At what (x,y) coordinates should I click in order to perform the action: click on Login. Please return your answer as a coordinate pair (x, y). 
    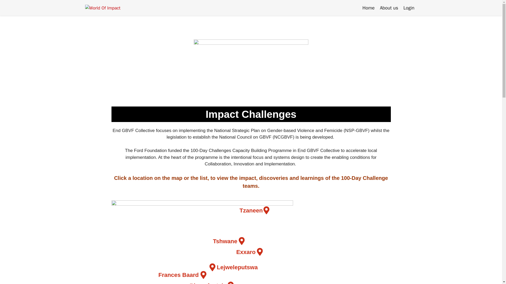
    Looking at the image, I should click on (409, 8).